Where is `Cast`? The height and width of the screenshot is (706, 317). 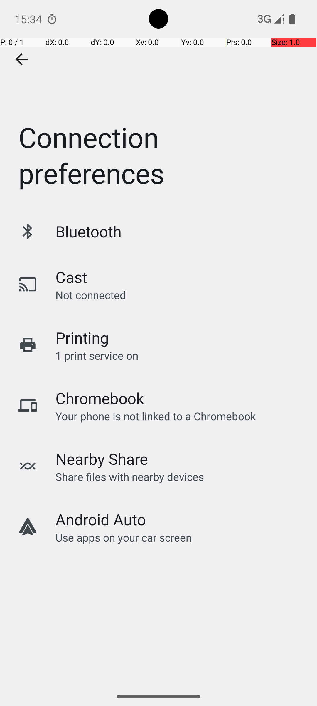 Cast is located at coordinates (71, 277).